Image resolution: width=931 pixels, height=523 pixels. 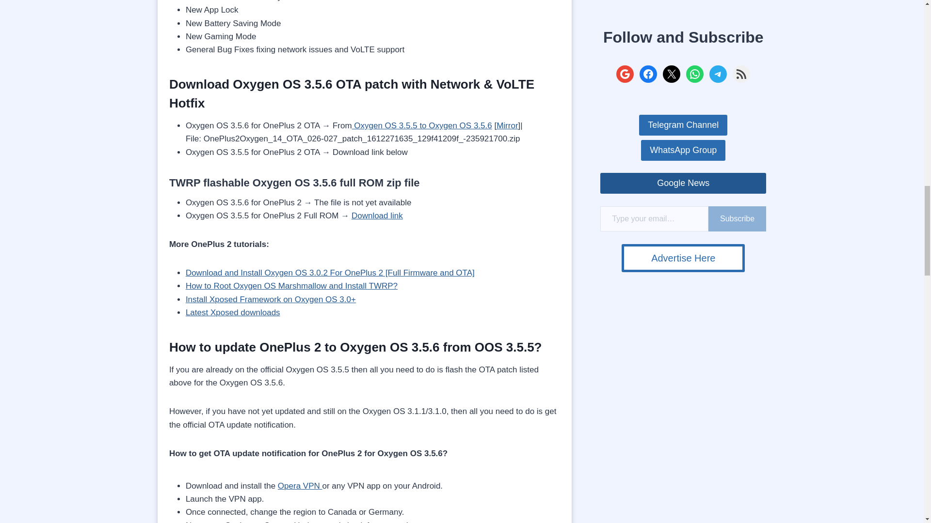 What do you see at coordinates (507, 125) in the screenshot?
I see `Mirror` at bounding box center [507, 125].